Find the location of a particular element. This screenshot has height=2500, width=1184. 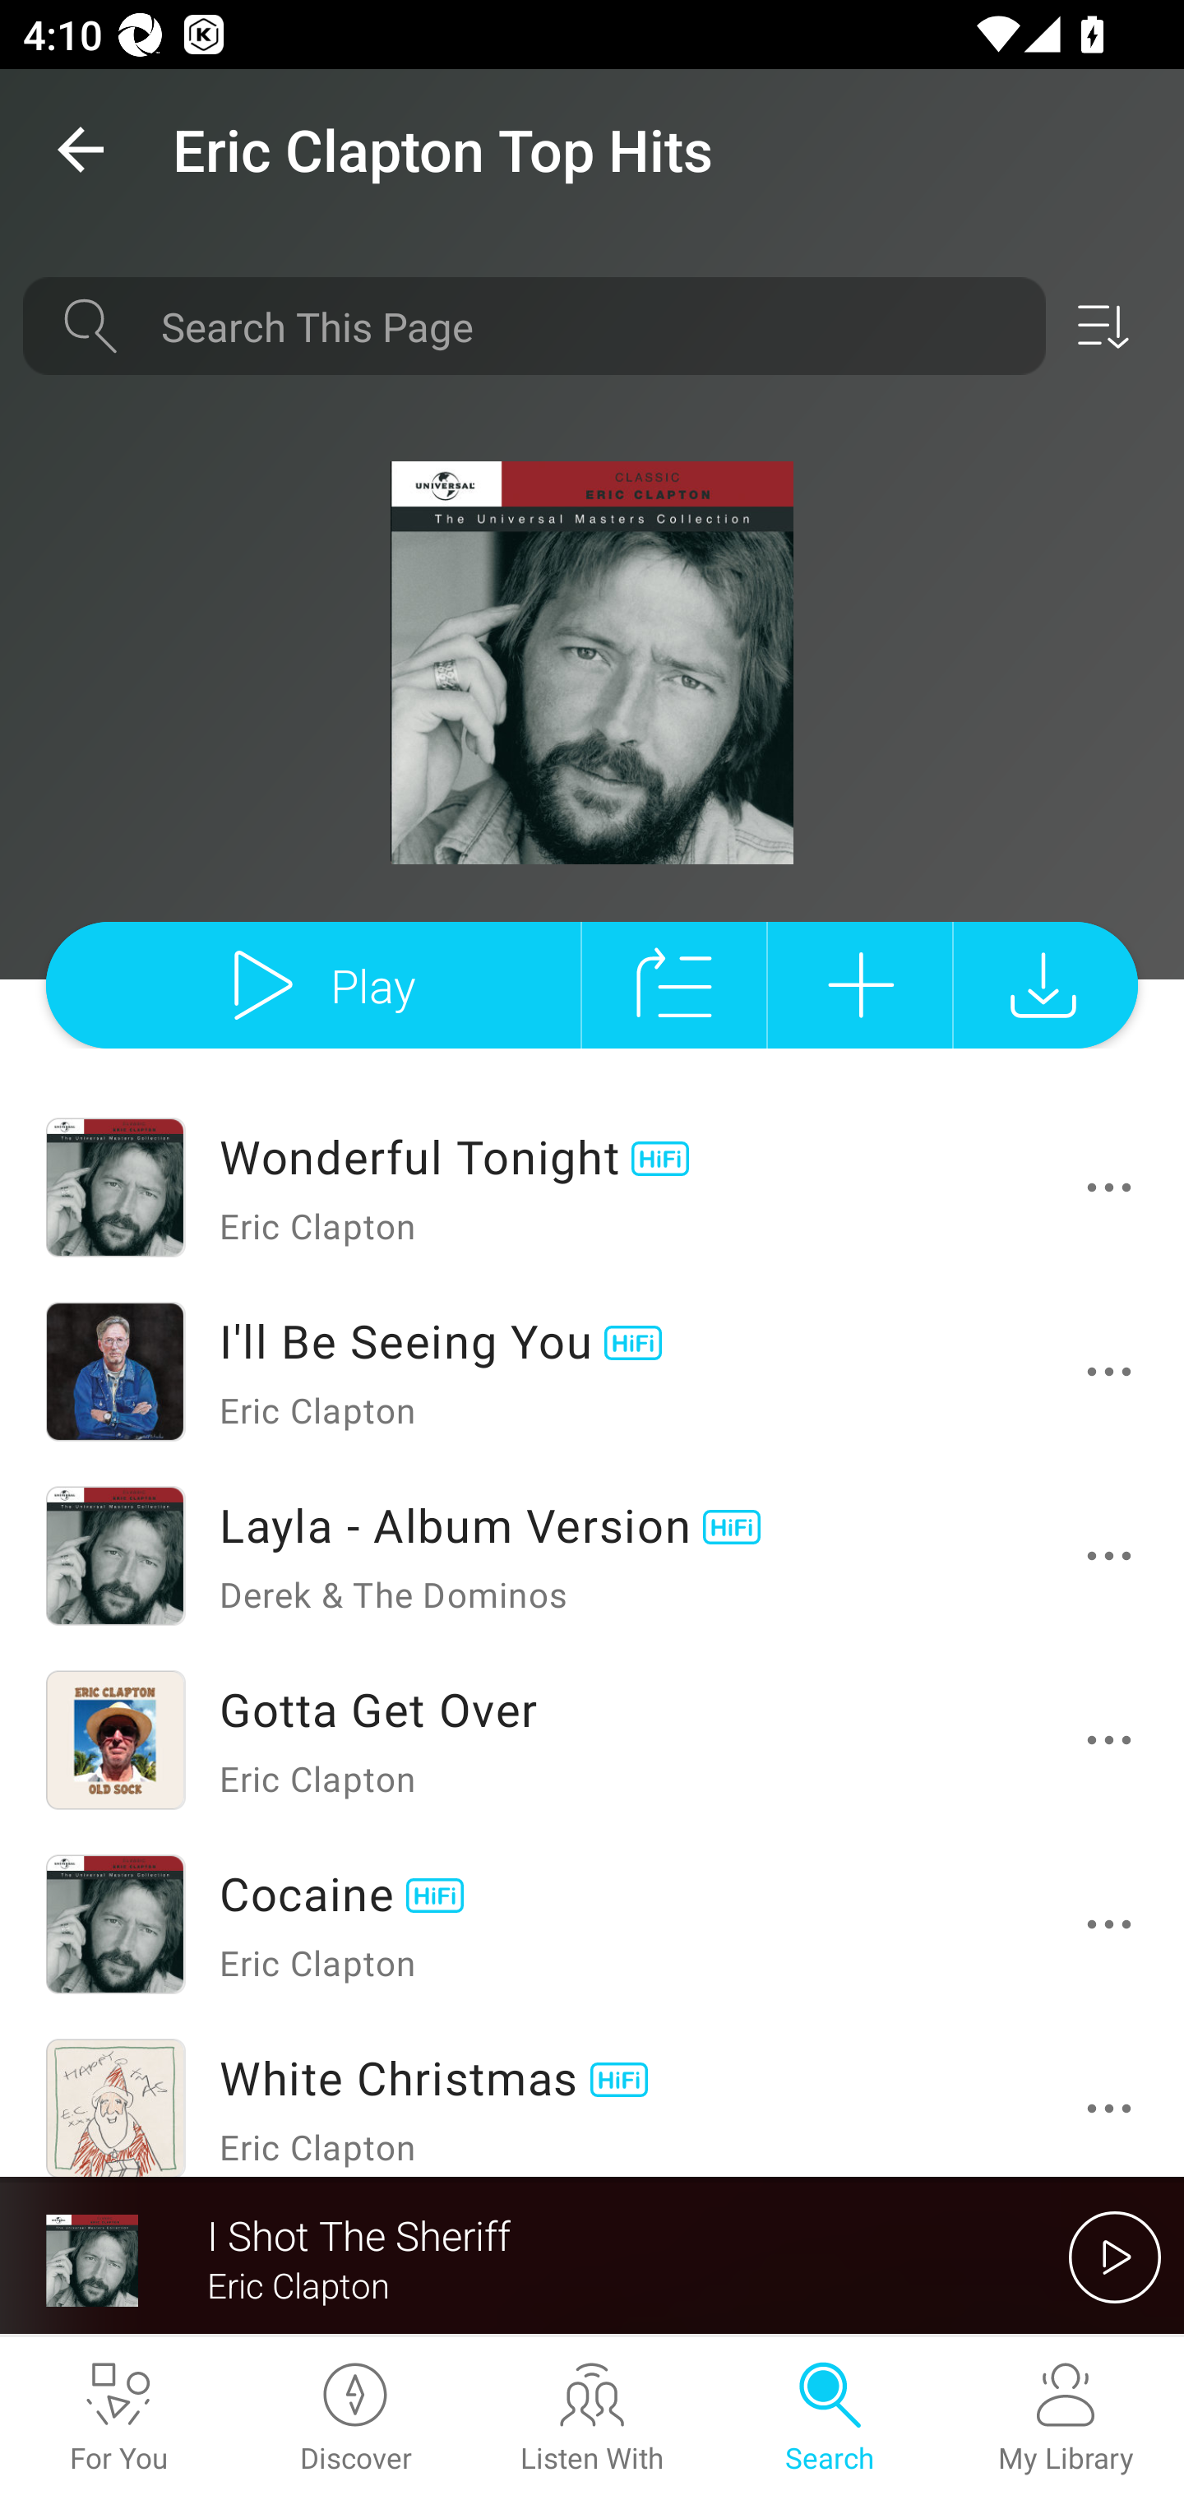

下載歌曲至手機 is located at coordinates (1046, 984).